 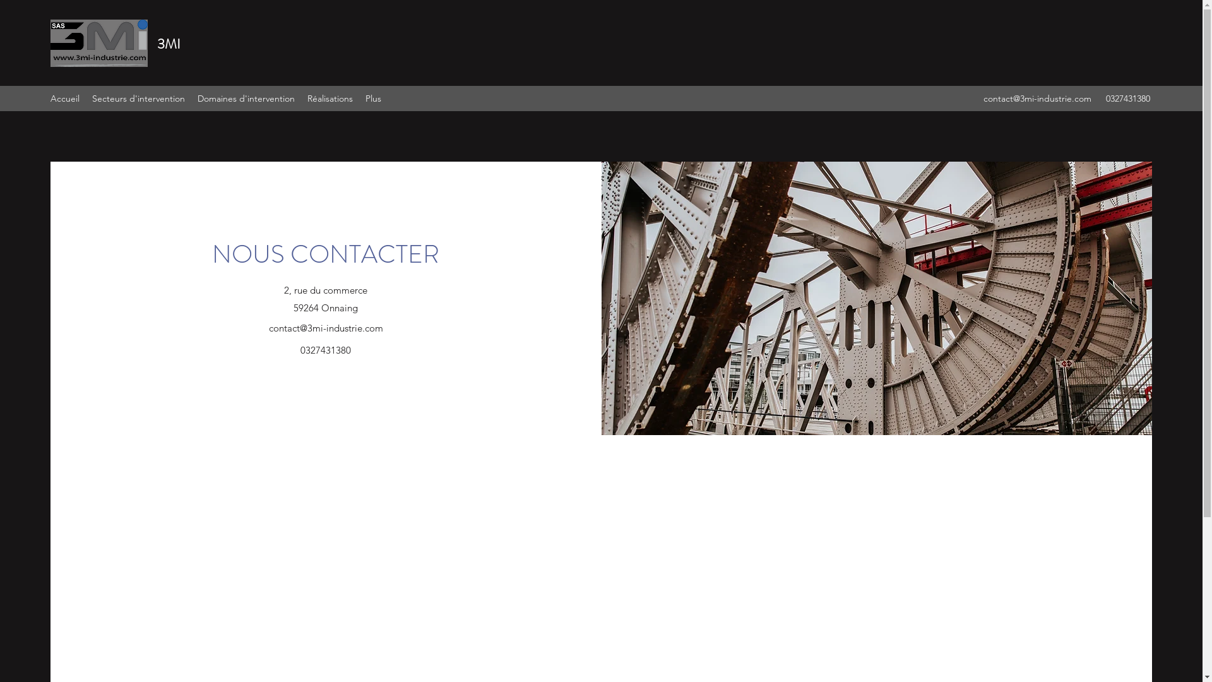 What do you see at coordinates (1038, 99) in the screenshot?
I see `contact@3mi-industrie.com` at bounding box center [1038, 99].